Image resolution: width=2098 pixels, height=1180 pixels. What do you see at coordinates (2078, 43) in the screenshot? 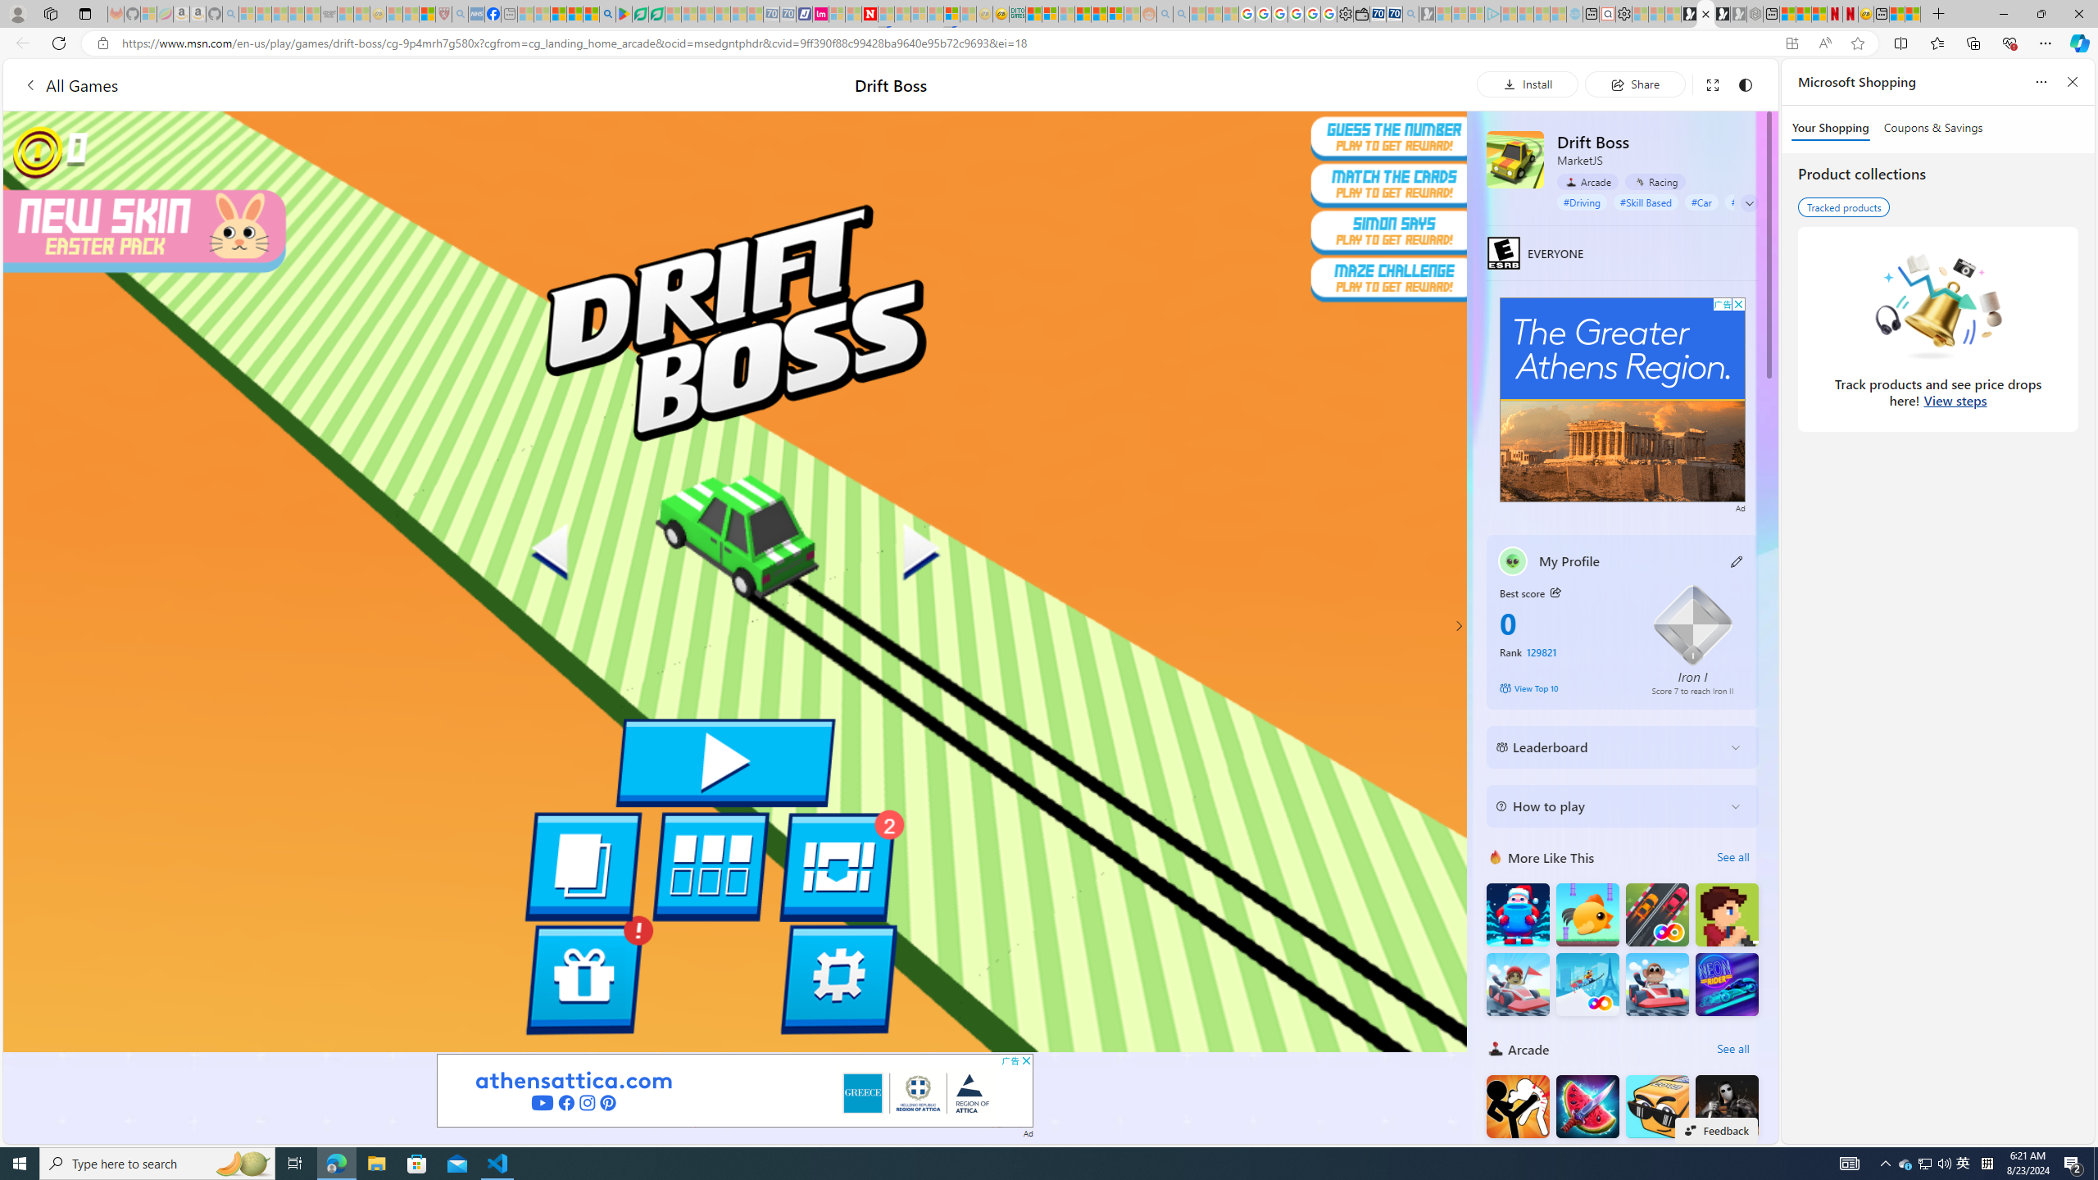
I see `Copilot (Ctrl+Shift+.)` at bounding box center [2078, 43].